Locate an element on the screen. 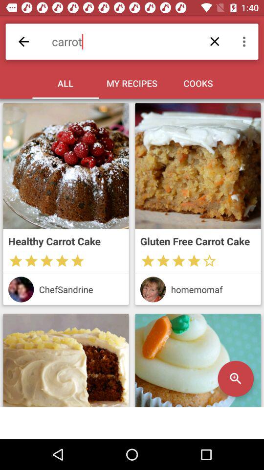  tap item next to carrot item is located at coordinates (245, 41).